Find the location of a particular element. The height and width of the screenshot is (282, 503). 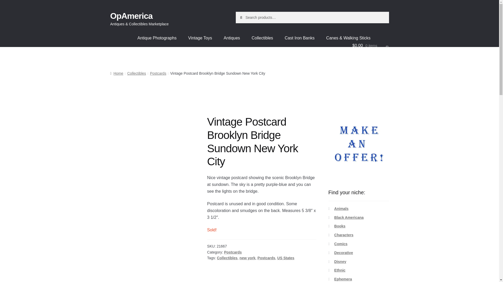

View your shopping cart is located at coordinates (370, 45).